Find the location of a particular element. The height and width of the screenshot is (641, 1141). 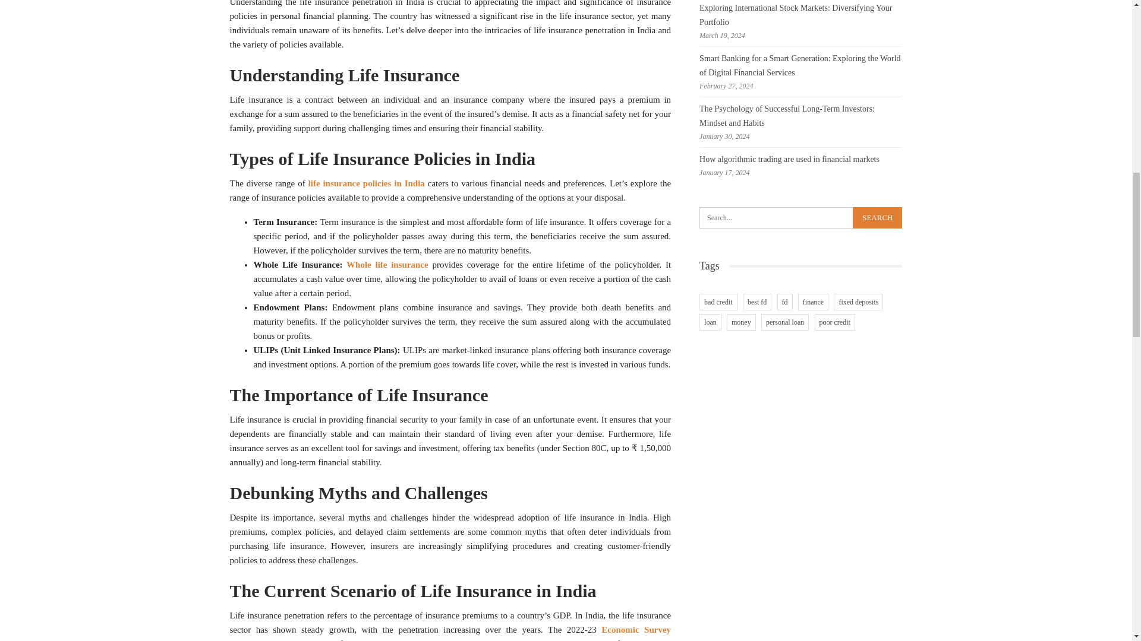

Economic Survey is located at coordinates (636, 630).